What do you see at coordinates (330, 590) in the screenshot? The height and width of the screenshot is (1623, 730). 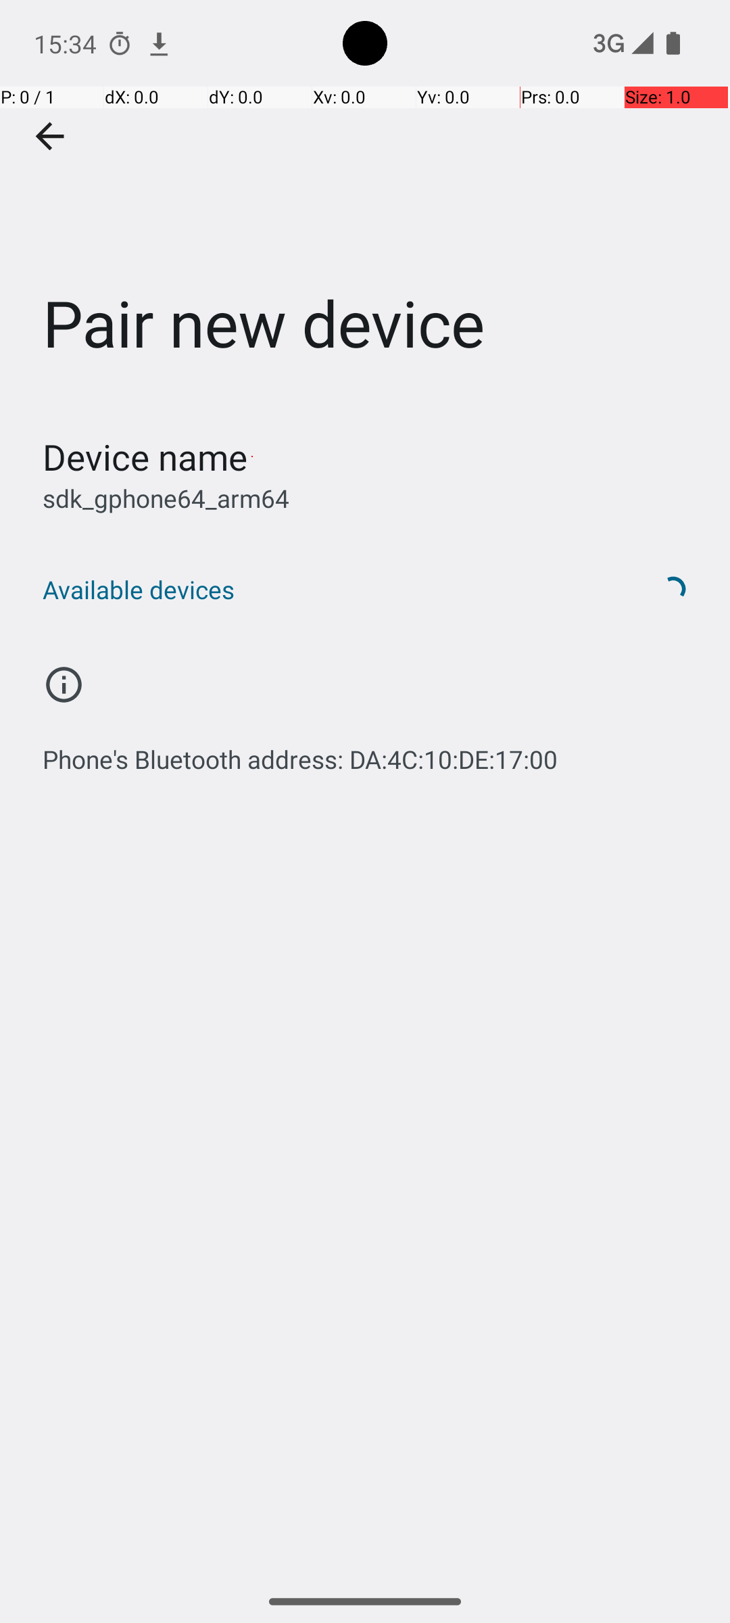 I see `Available devices` at bounding box center [330, 590].